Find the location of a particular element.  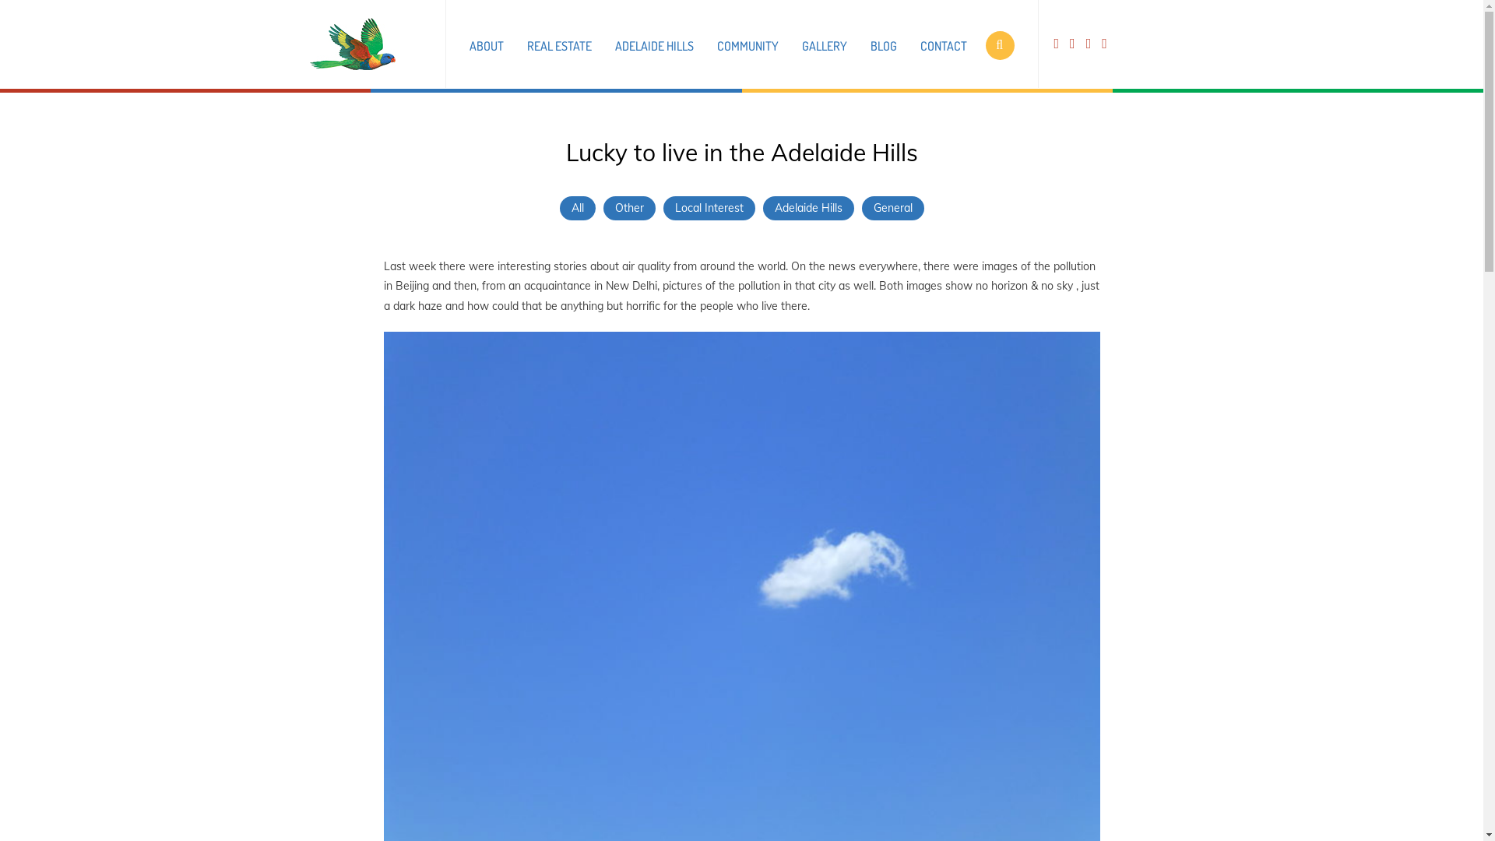

Local Interest is located at coordinates (709, 208).